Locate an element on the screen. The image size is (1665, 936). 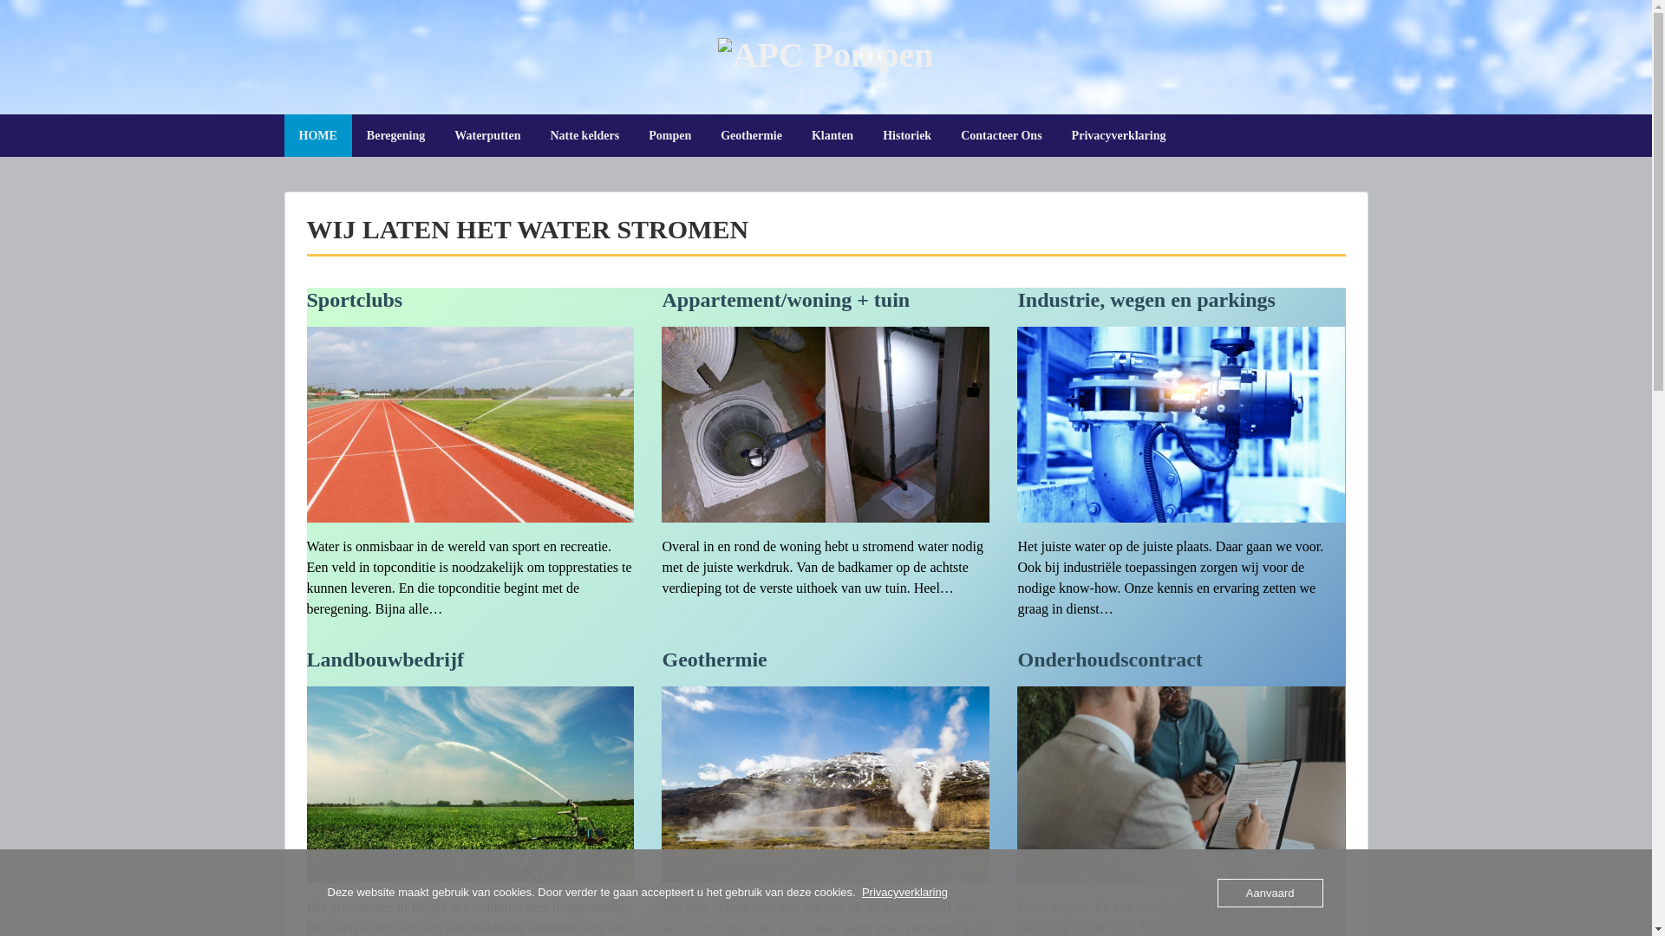
Sportclubs is located at coordinates (471, 511).